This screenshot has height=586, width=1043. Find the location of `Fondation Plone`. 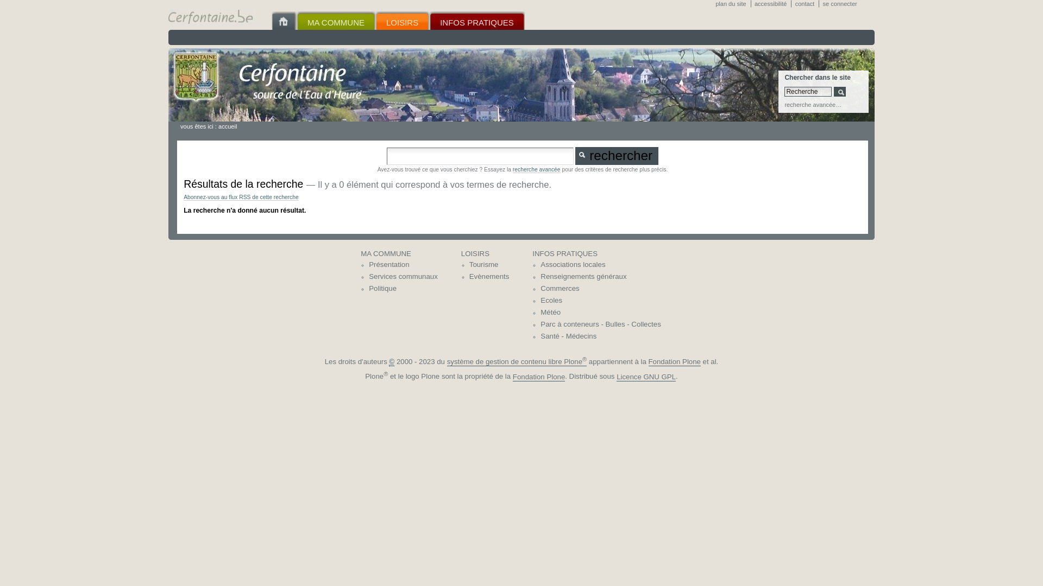

Fondation Plone is located at coordinates (539, 377).